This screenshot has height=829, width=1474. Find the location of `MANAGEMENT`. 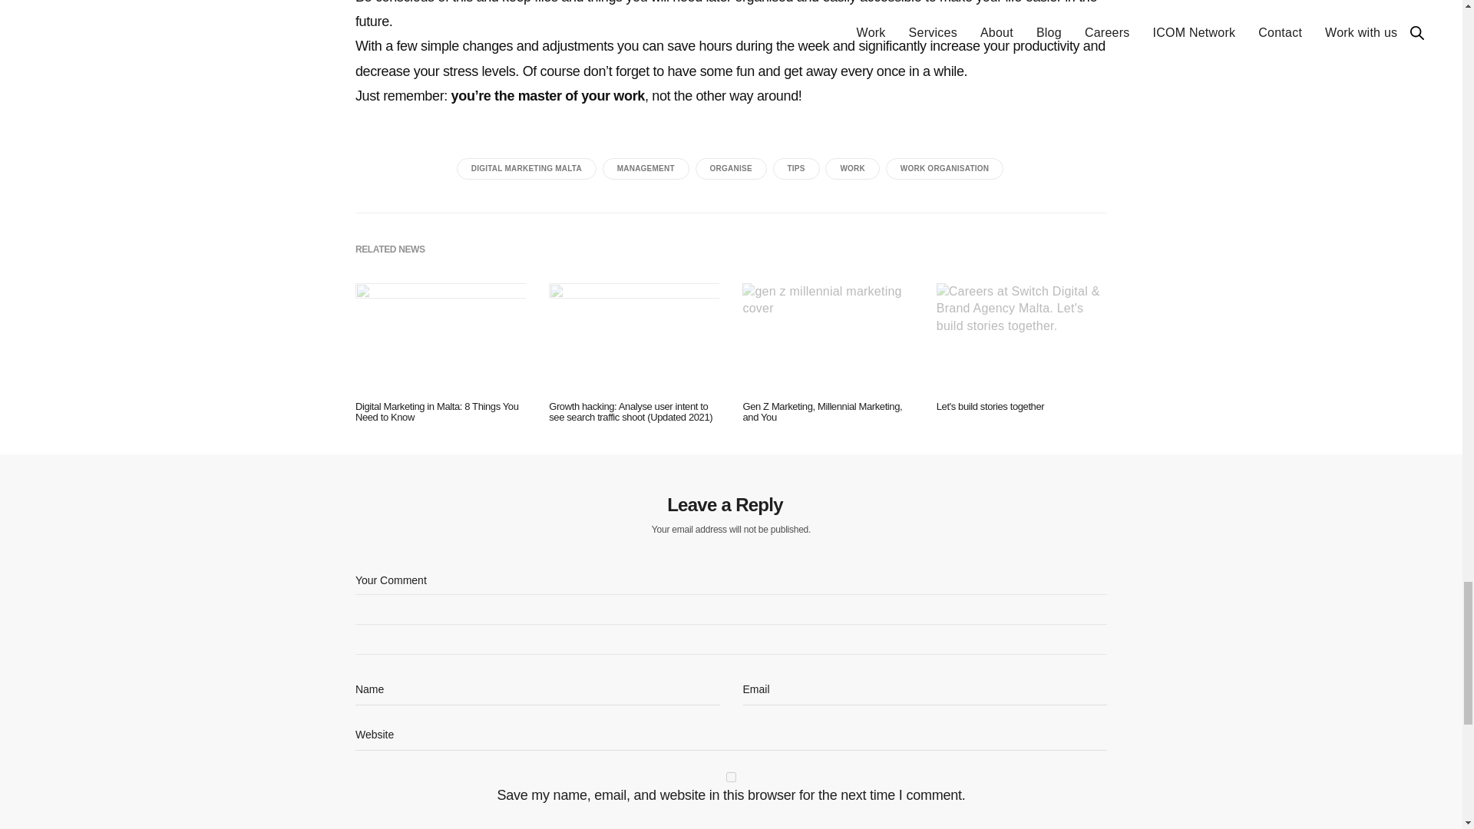

MANAGEMENT is located at coordinates (646, 169).